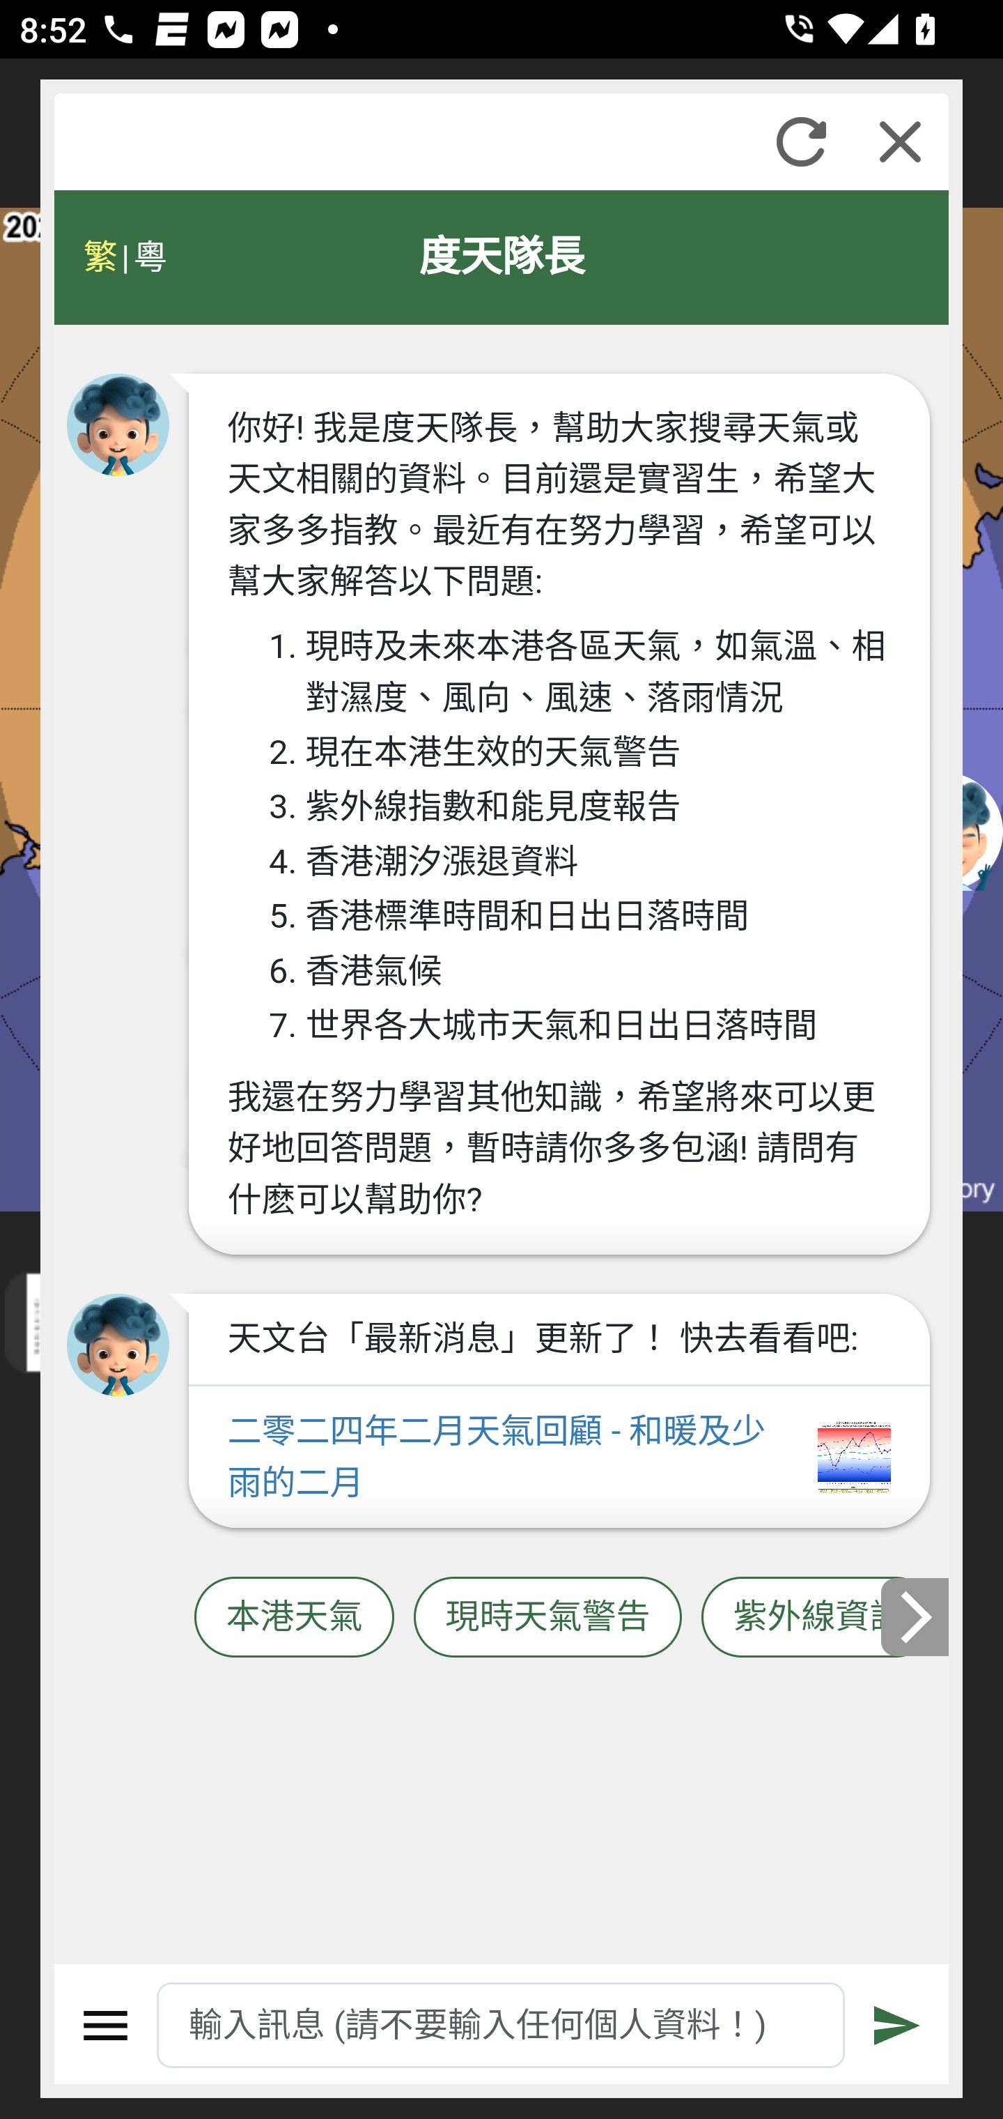 This screenshot has width=1003, height=2119. I want to click on 遞交, so click(898, 2026).